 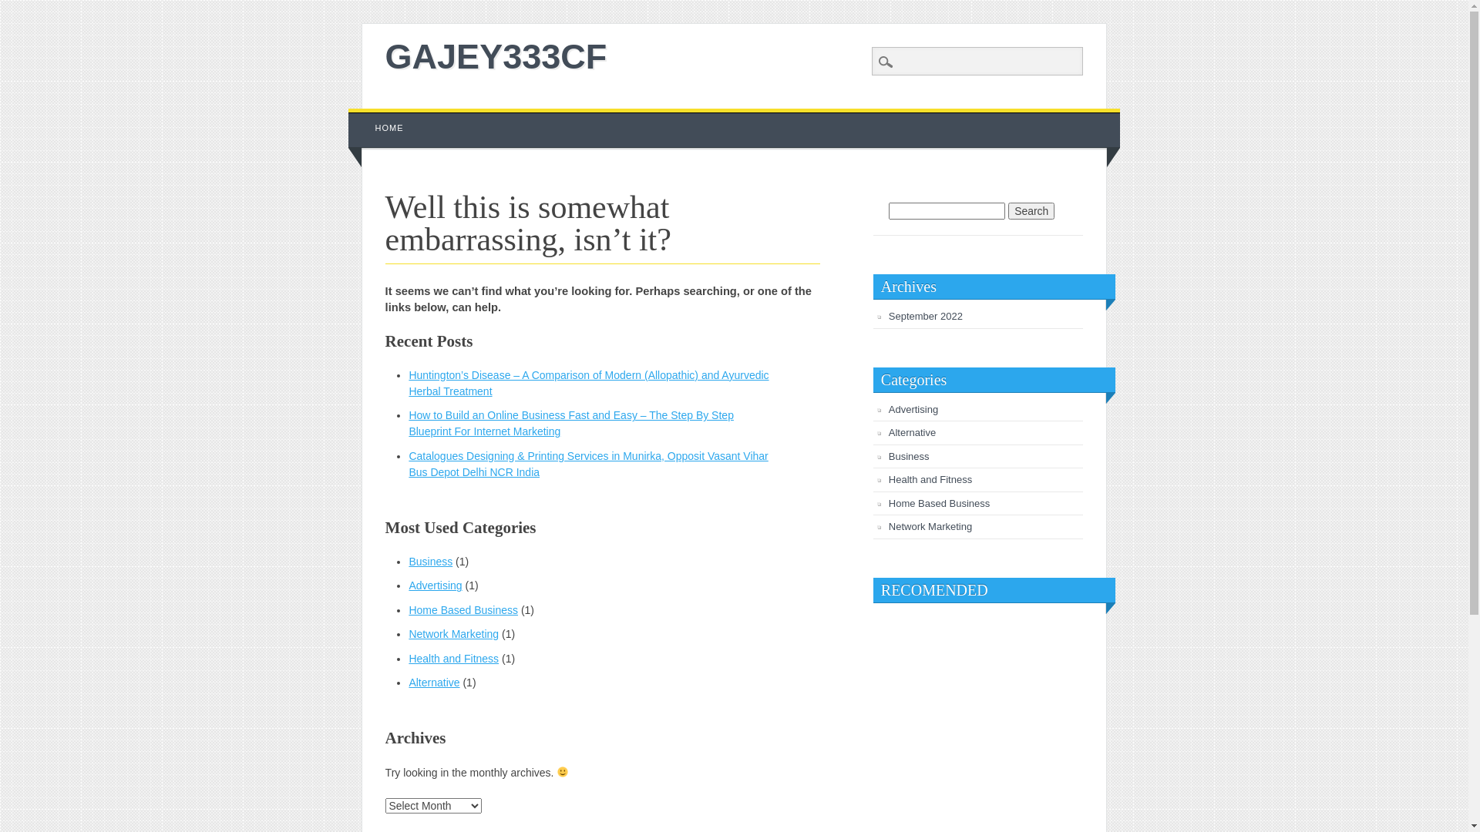 I want to click on Home Based Business, so click(x=940, y=504).